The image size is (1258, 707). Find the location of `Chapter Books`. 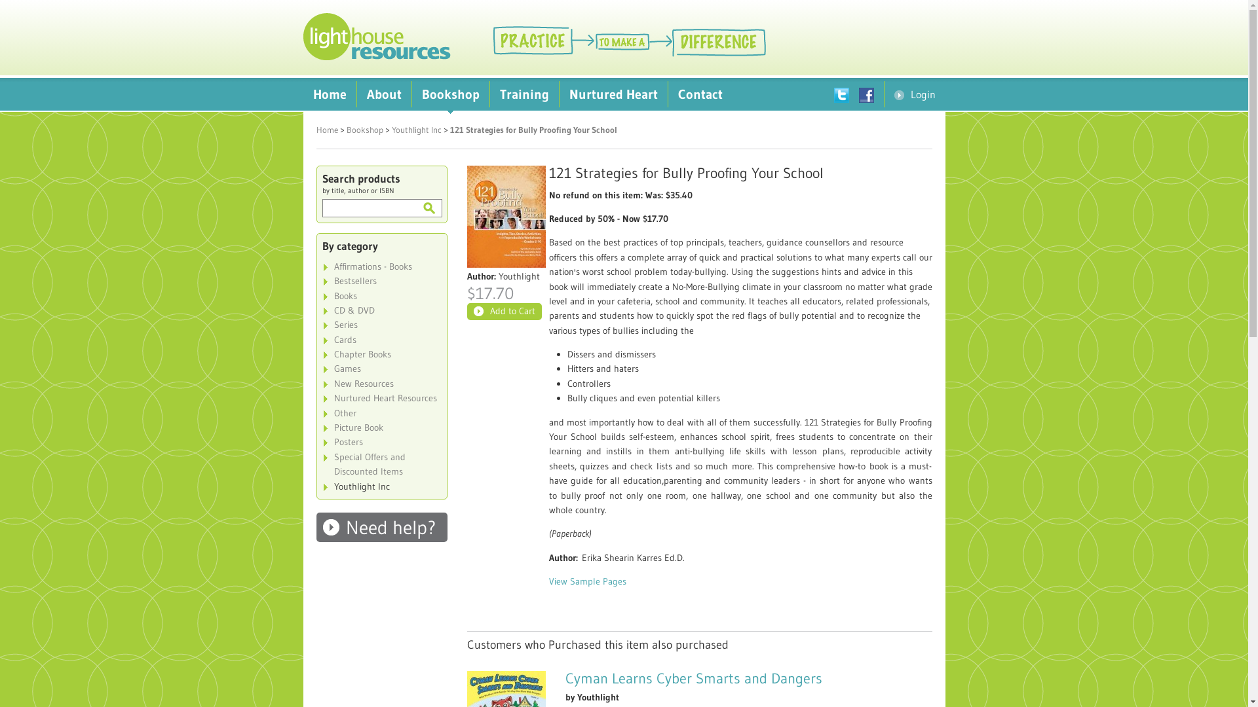

Chapter Books is located at coordinates (381, 354).